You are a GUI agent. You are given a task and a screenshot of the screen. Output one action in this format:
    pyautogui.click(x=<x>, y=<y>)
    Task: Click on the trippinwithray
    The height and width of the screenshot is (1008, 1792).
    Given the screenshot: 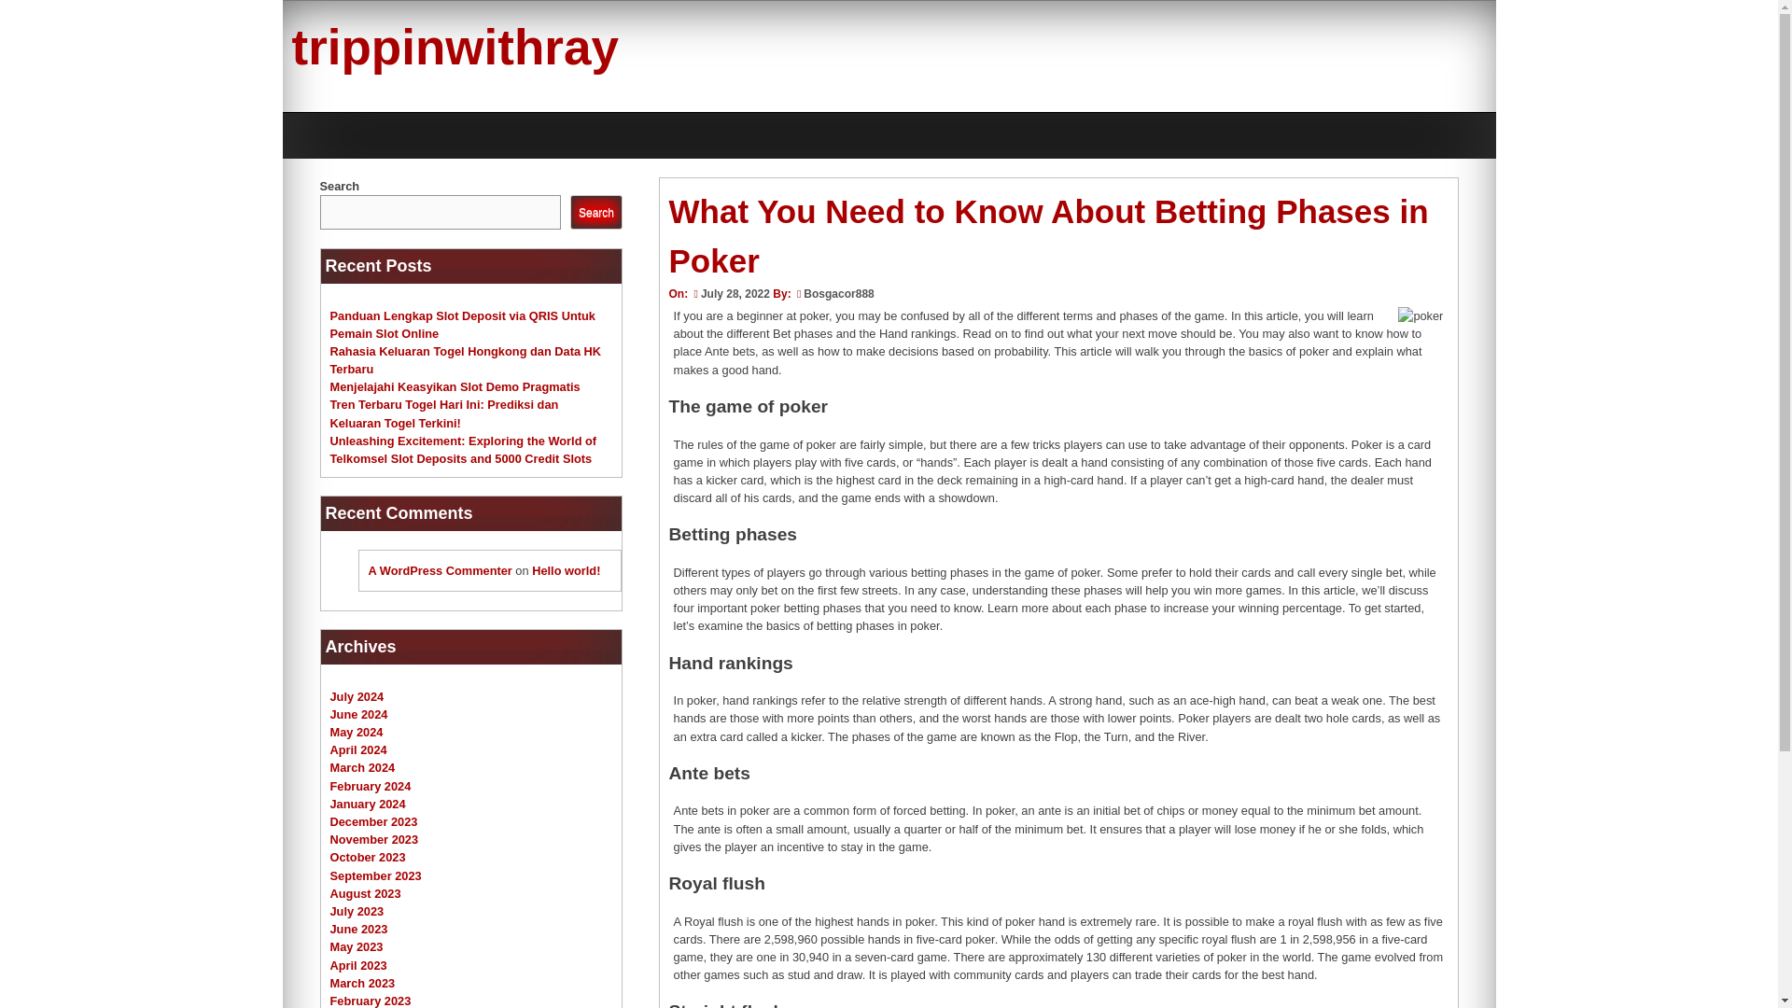 What is the action you would take?
    pyautogui.click(x=454, y=47)
    